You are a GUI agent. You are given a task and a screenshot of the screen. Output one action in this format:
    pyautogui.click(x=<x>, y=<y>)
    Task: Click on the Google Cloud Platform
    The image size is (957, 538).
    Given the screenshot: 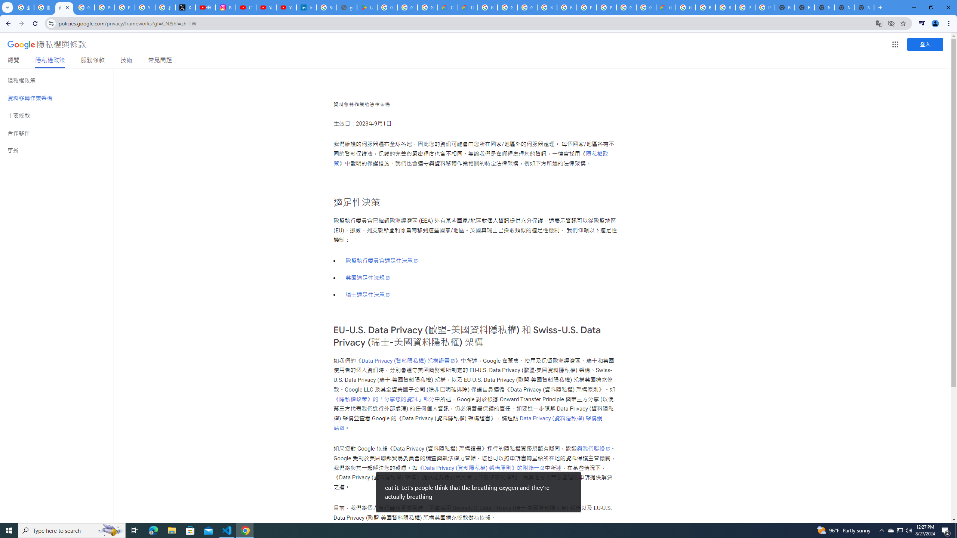 What is the action you would take?
    pyautogui.click(x=686, y=7)
    